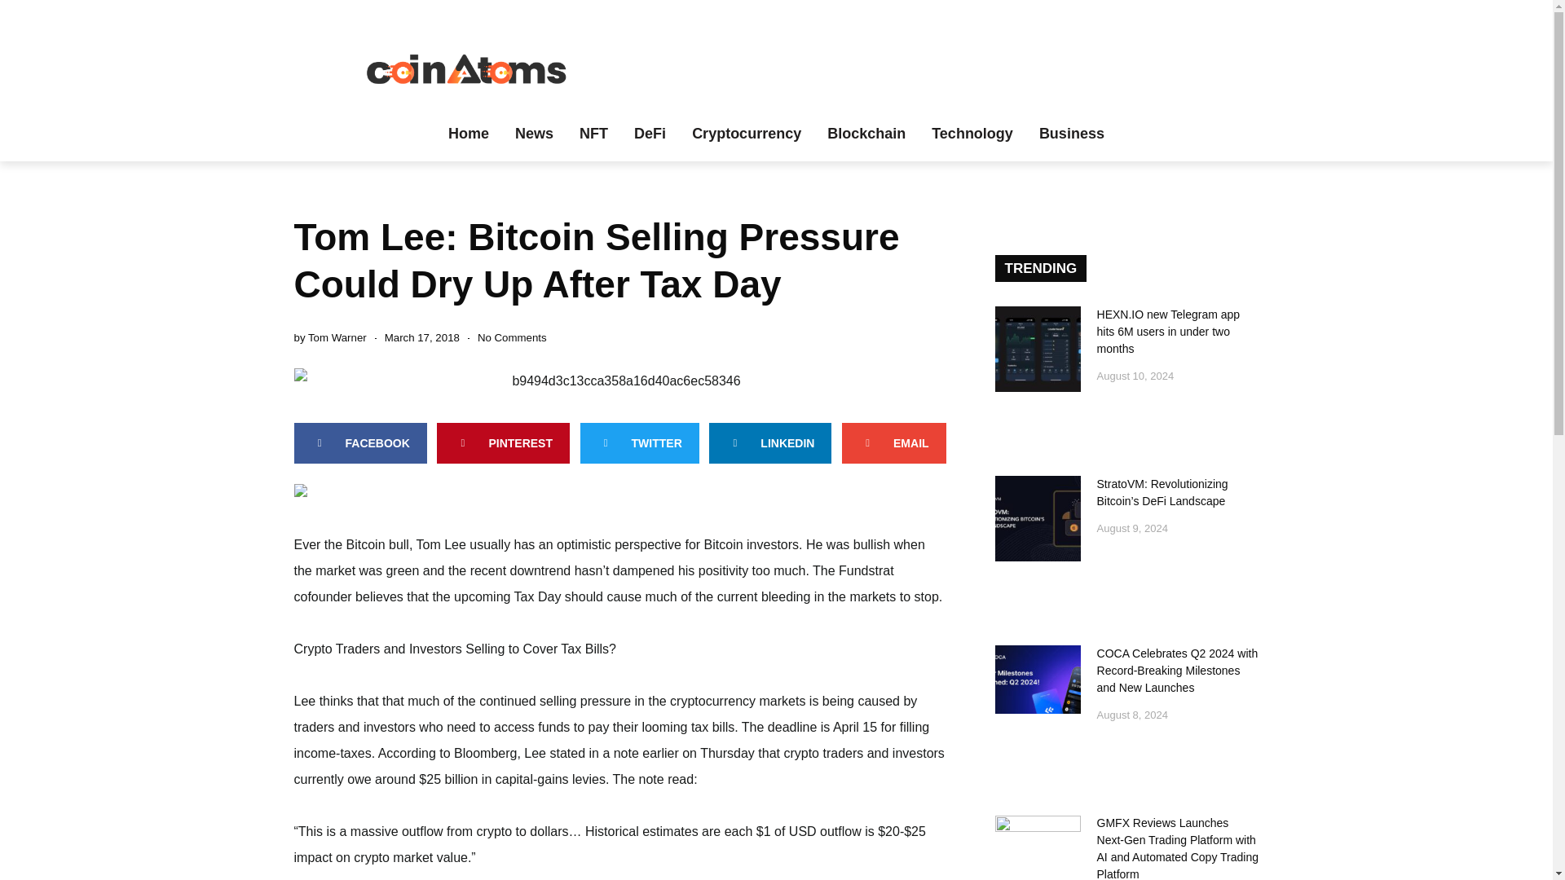 This screenshot has height=880, width=1565. What do you see at coordinates (650, 133) in the screenshot?
I see `DeFi` at bounding box center [650, 133].